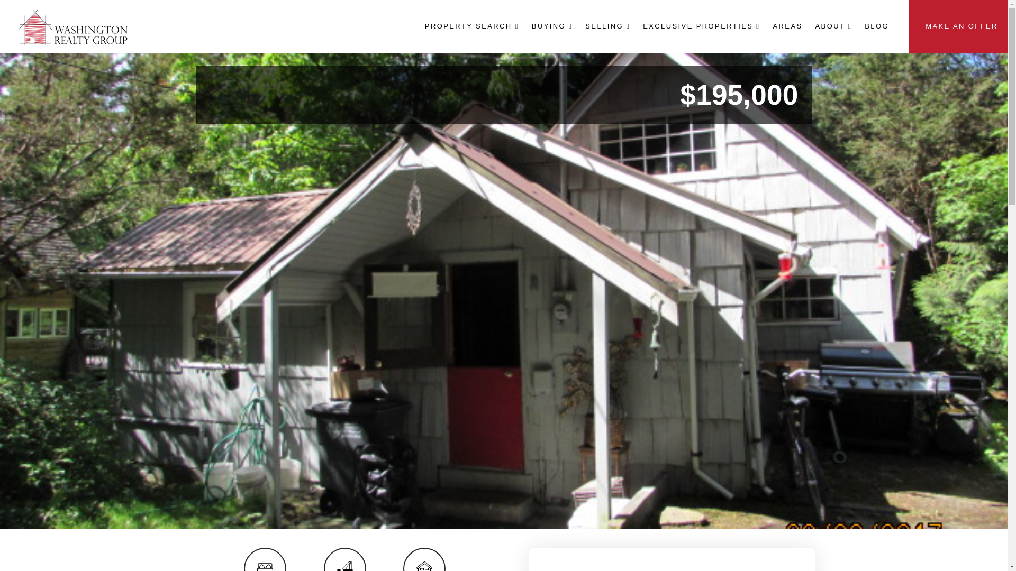 The image size is (1016, 571). I want to click on ABOUT, so click(833, 26).